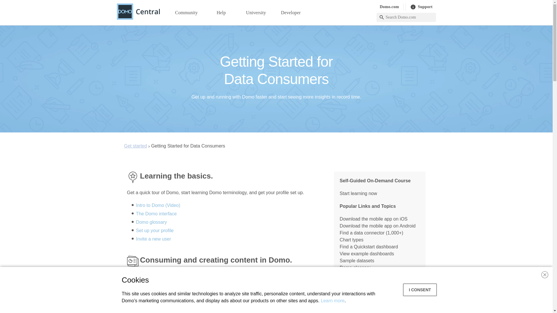 The image size is (557, 313). I want to click on Set up your profile, so click(155, 230).